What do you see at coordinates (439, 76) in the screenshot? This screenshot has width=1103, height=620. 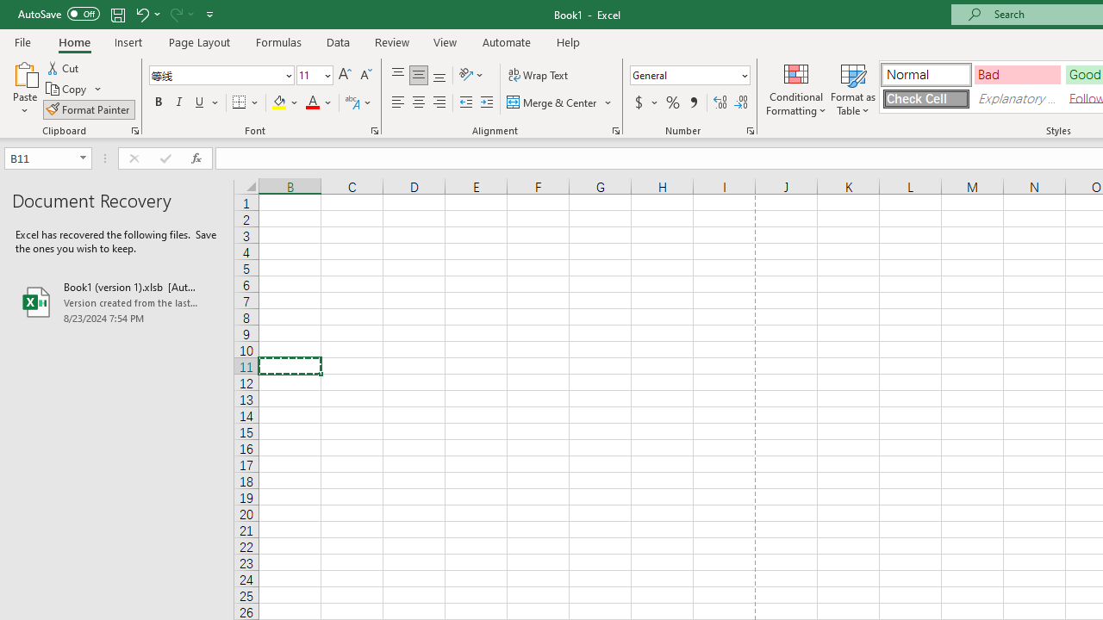 I see `Bottom Align` at bounding box center [439, 76].